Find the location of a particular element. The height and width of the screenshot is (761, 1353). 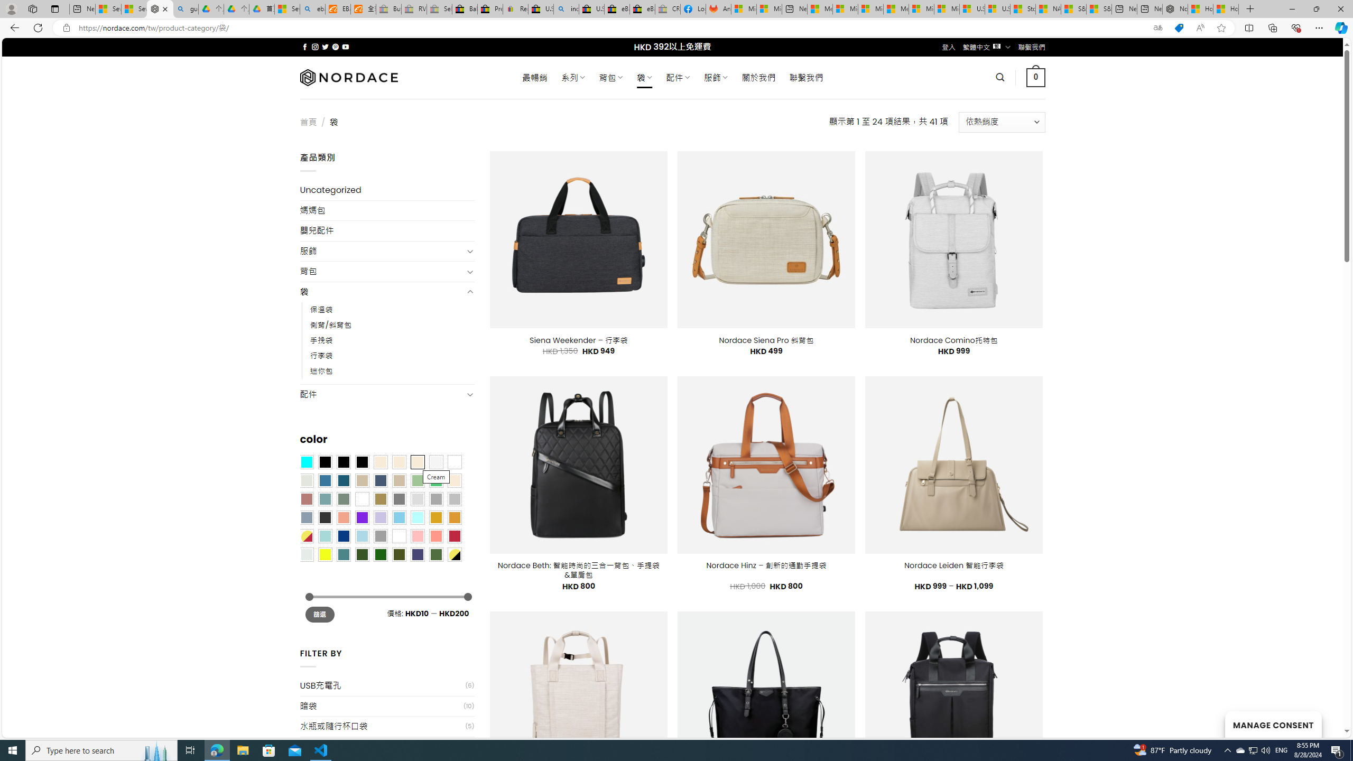

Press Room - eBay Inc. is located at coordinates (490, 9).